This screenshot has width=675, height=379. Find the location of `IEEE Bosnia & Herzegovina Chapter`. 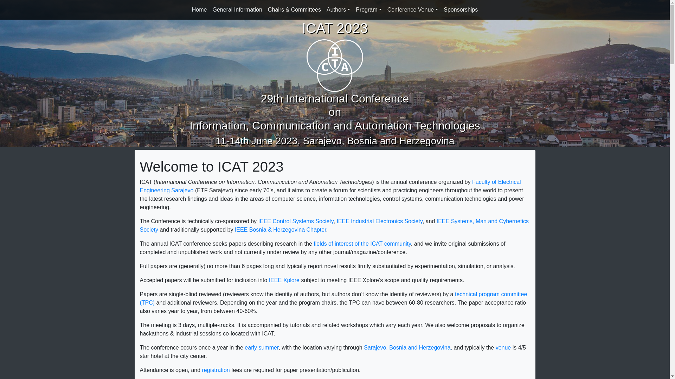

IEEE Bosnia & Herzegovina Chapter is located at coordinates (281, 230).